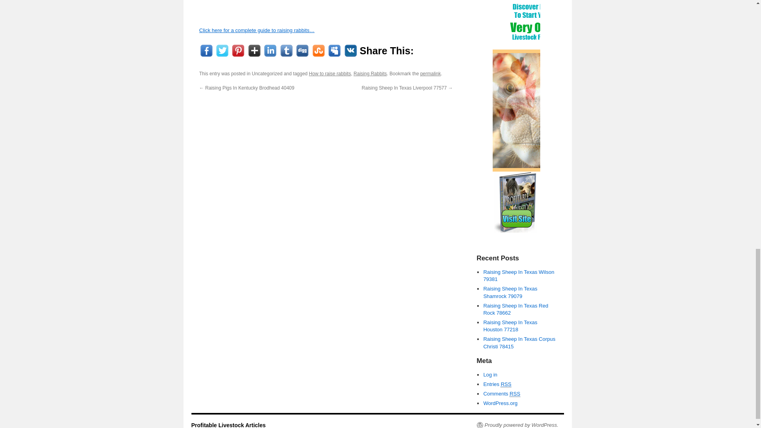  I want to click on Raising Rabbits, so click(370, 74).